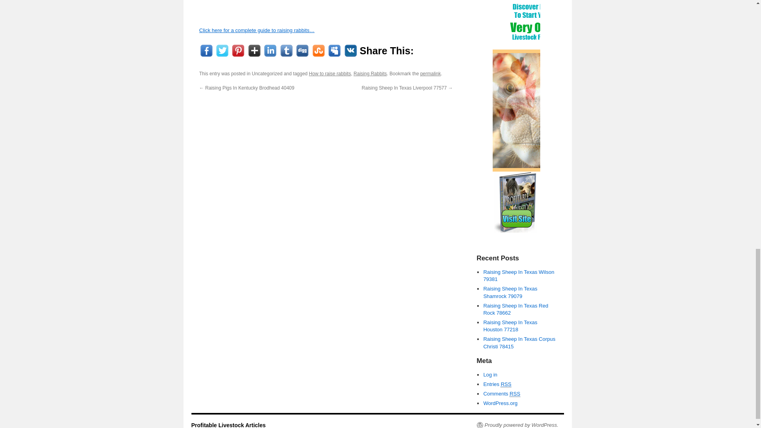  I want to click on Raising Rabbits, so click(370, 74).